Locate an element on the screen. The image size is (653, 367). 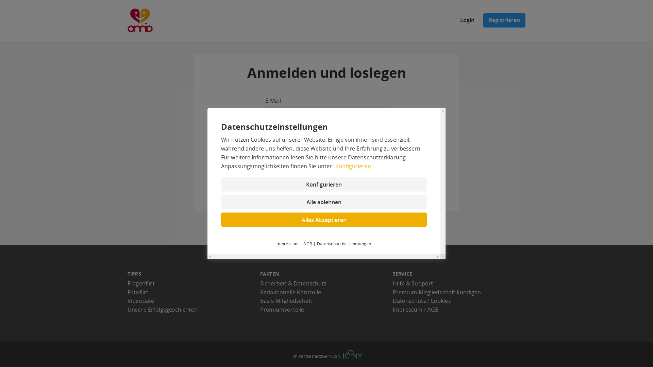
Hilfe & Support is located at coordinates (413, 283).